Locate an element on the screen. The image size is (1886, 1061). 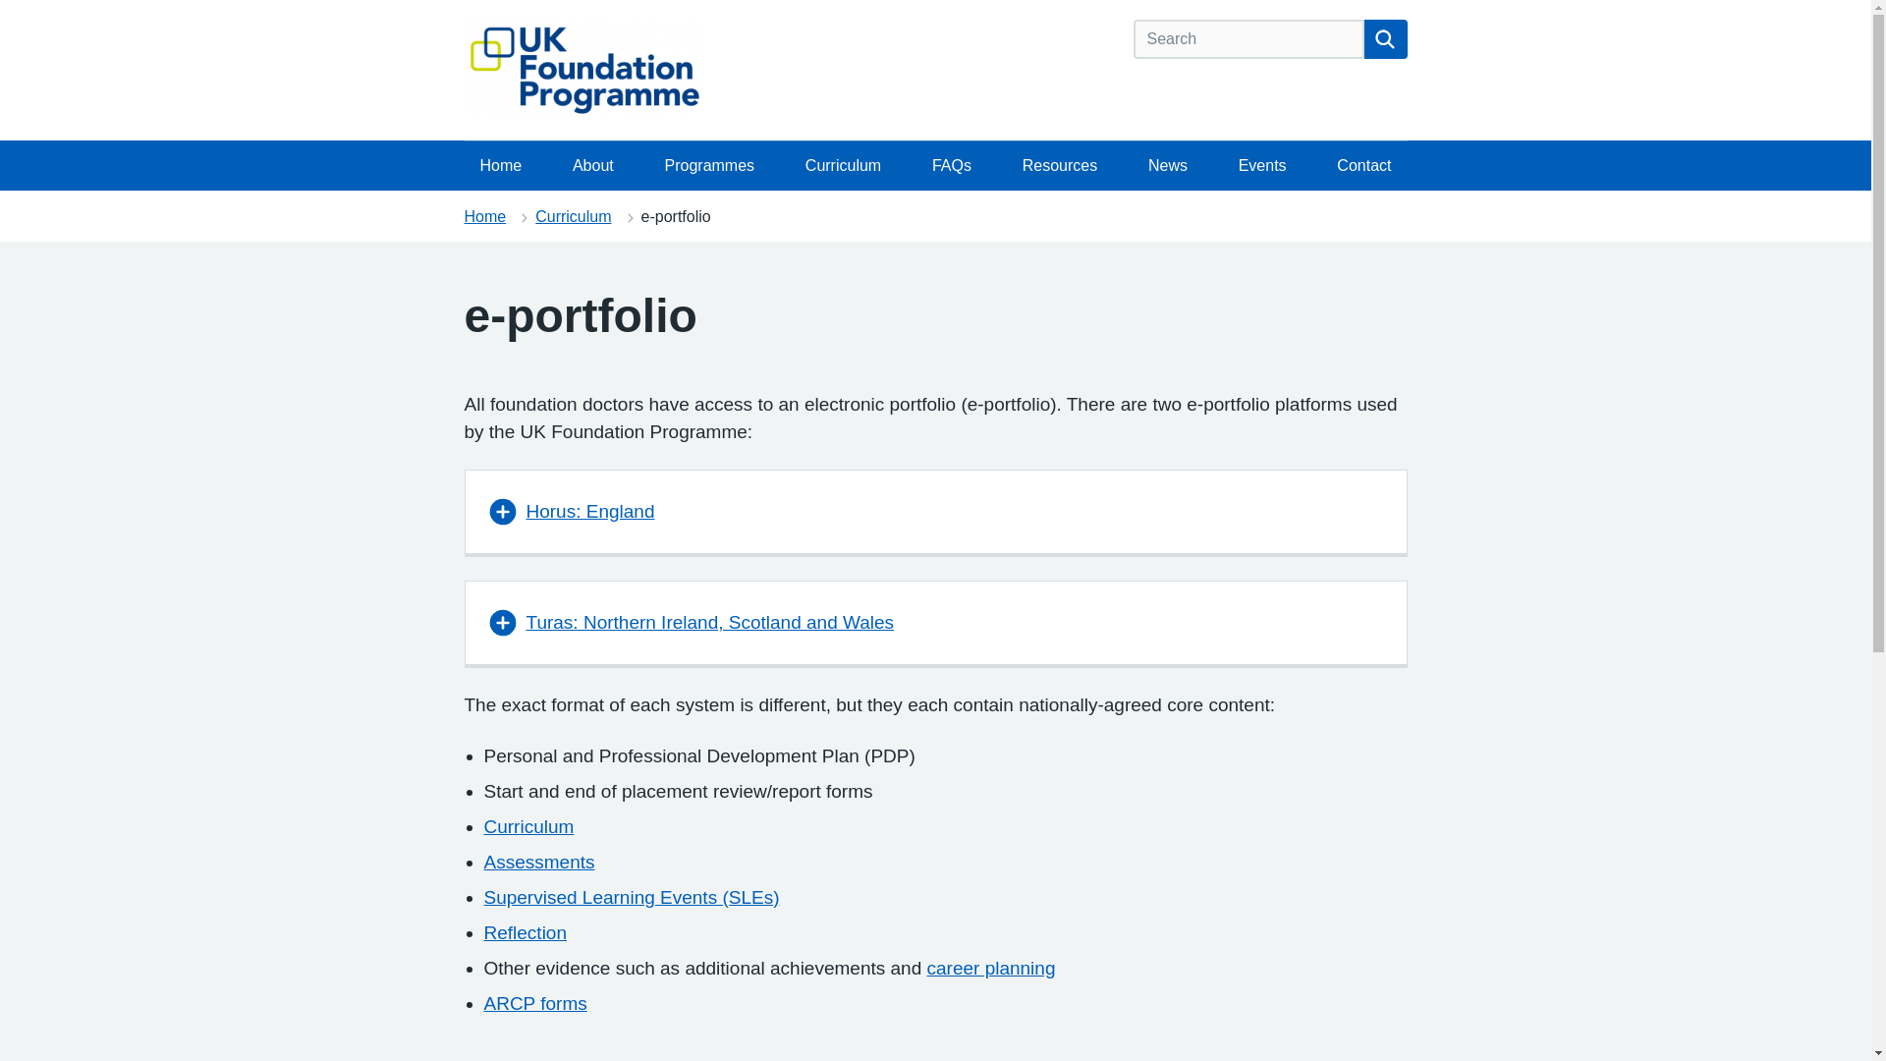
ARCP forms is located at coordinates (534, 1003).